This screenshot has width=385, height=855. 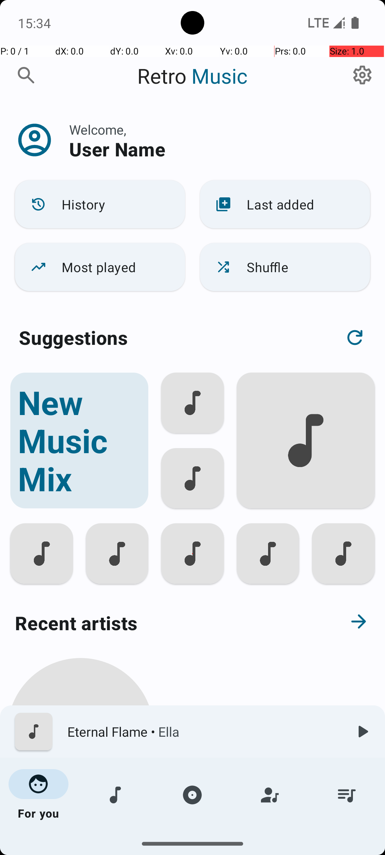 I want to click on Martin, so click(x=81, y=820).